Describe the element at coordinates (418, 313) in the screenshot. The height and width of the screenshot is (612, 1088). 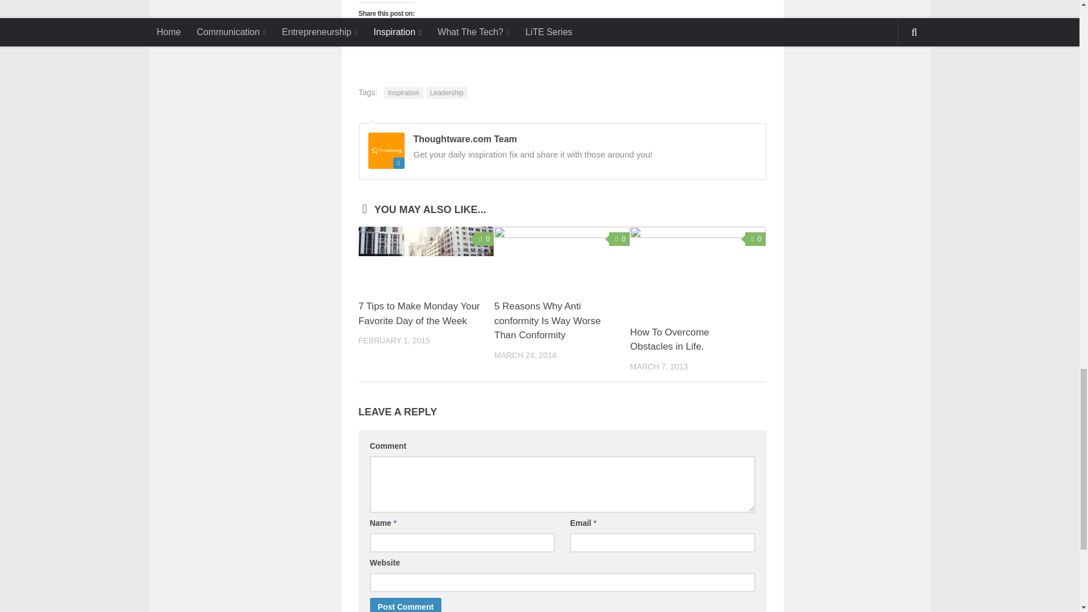
I see `7 Tips to Make Monday Your Favorite Day of the Week` at that location.